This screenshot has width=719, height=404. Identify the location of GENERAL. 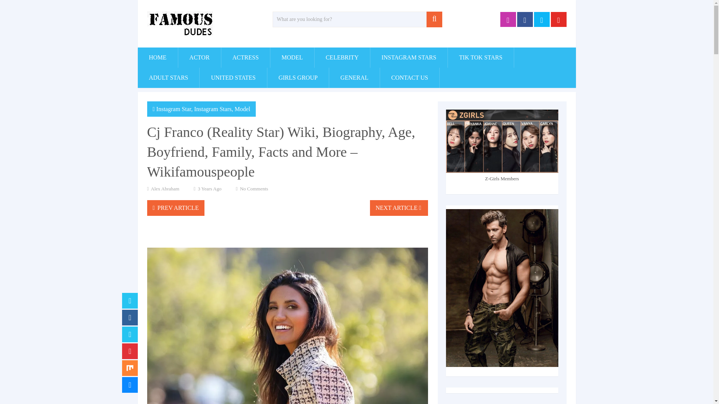
(354, 78).